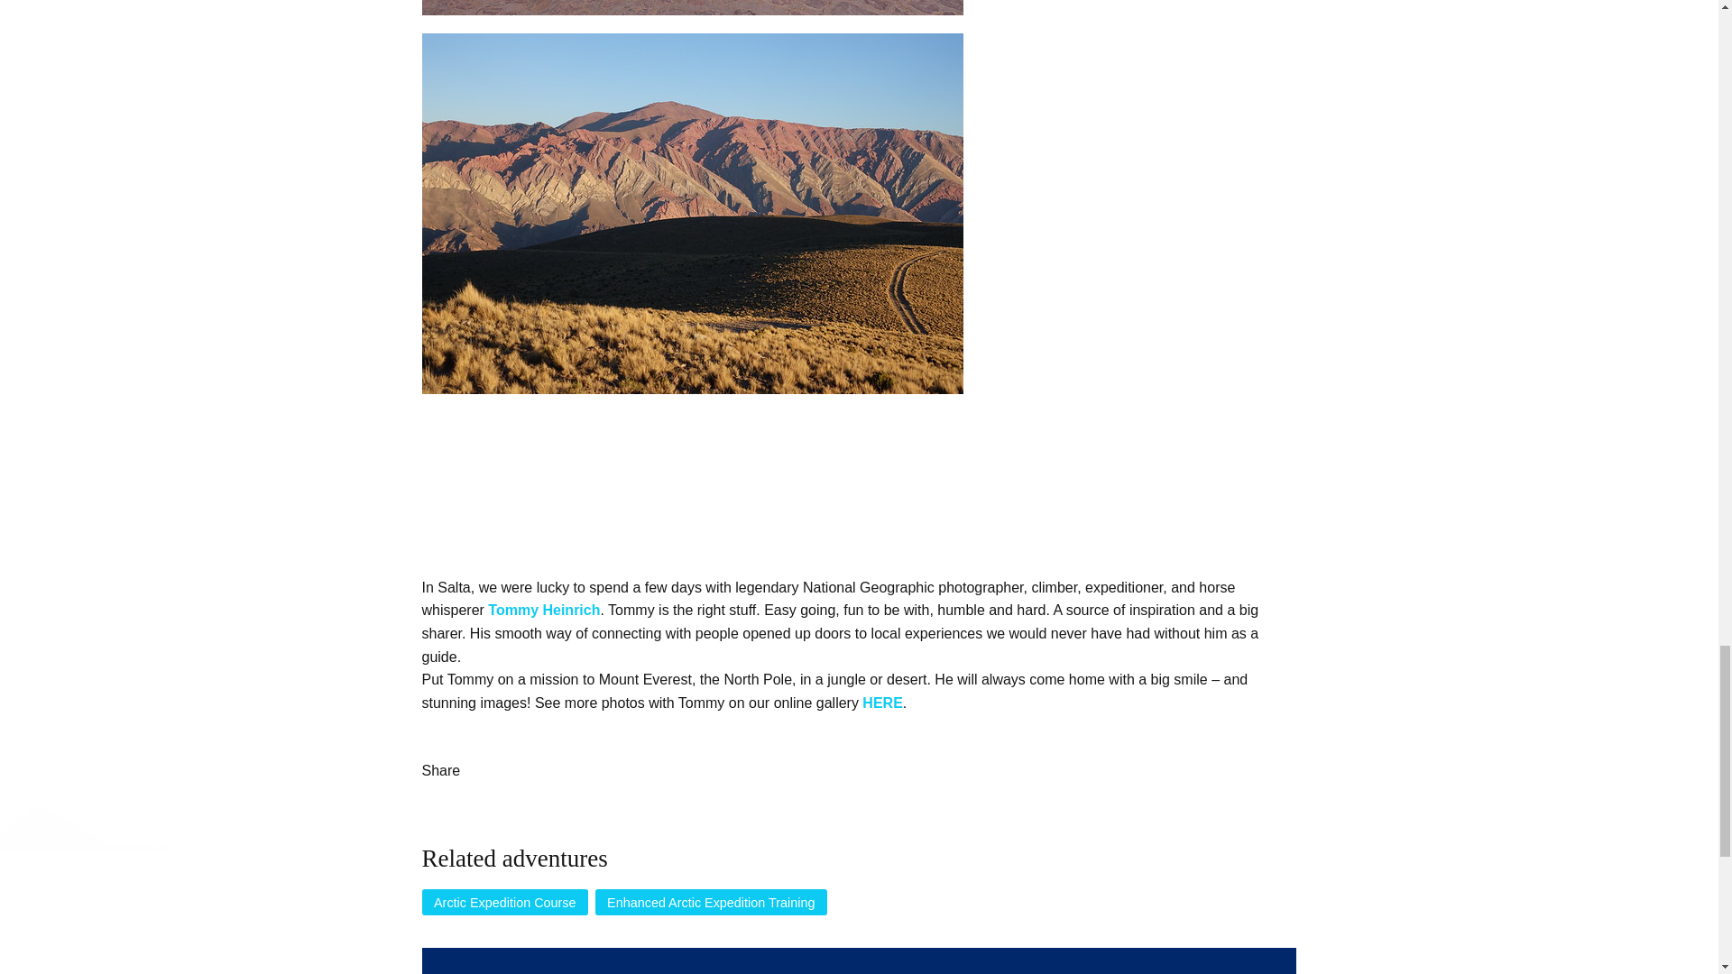  What do you see at coordinates (882, 703) in the screenshot?
I see `HERE` at bounding box center [882, 703].